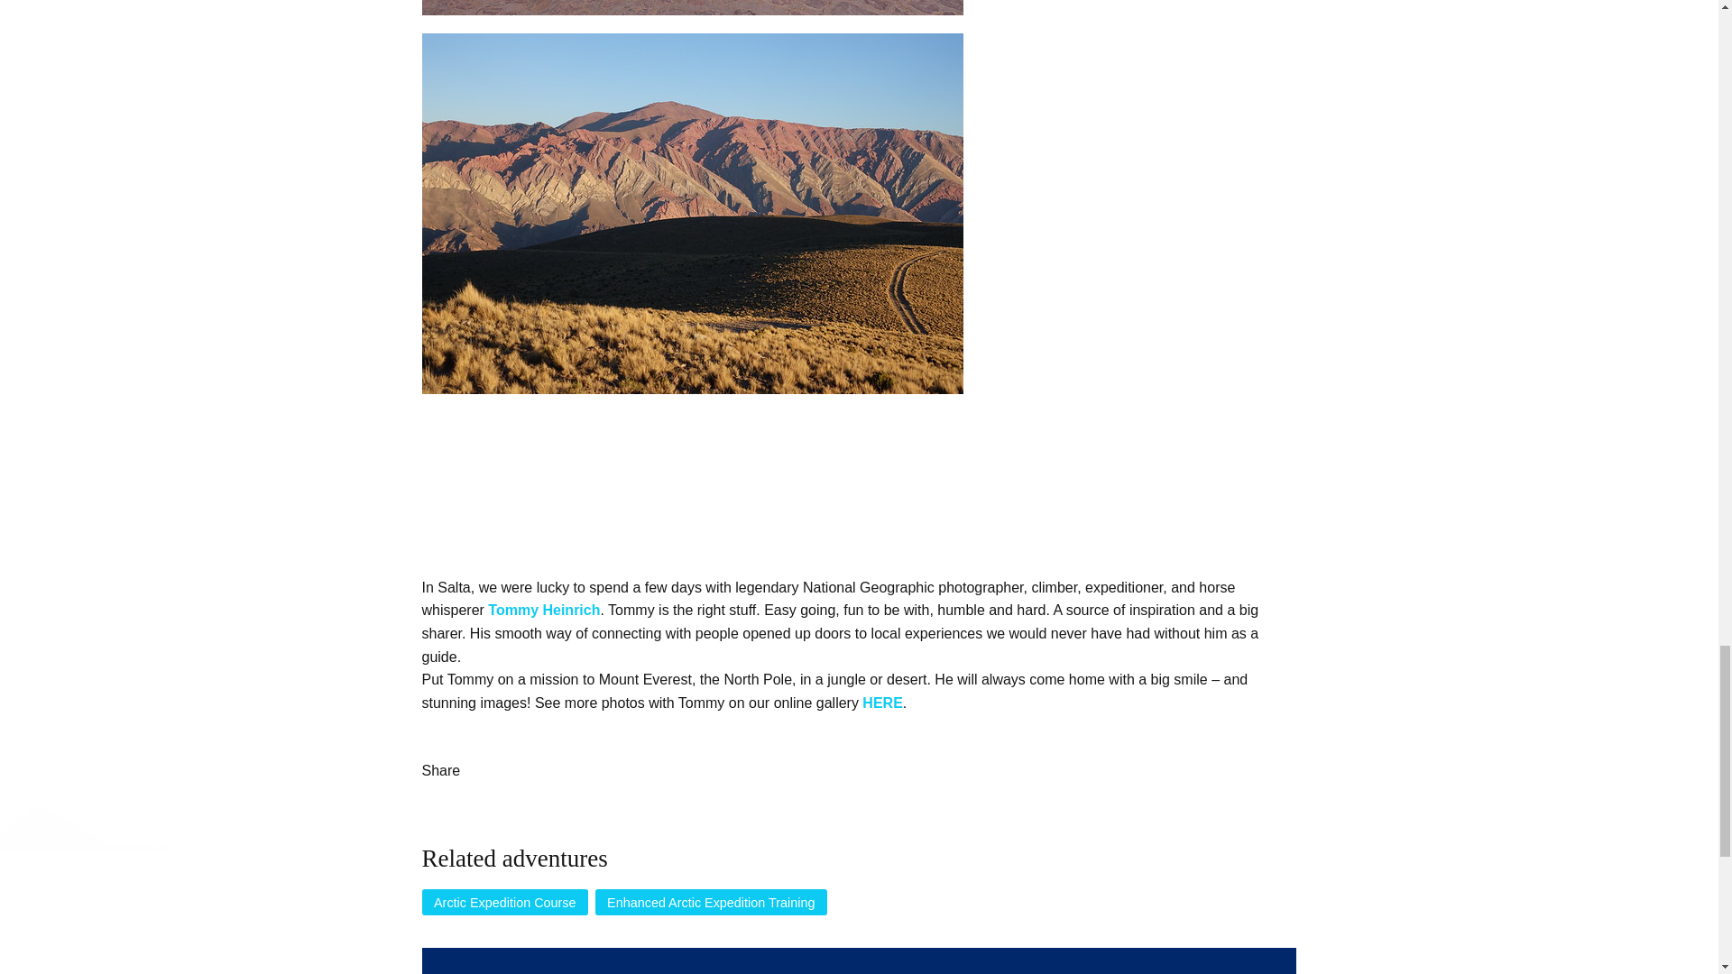  What do you see at coordinates (882, 703) in the screenshot?
I see `HERE` at bounding box center [882, 703].